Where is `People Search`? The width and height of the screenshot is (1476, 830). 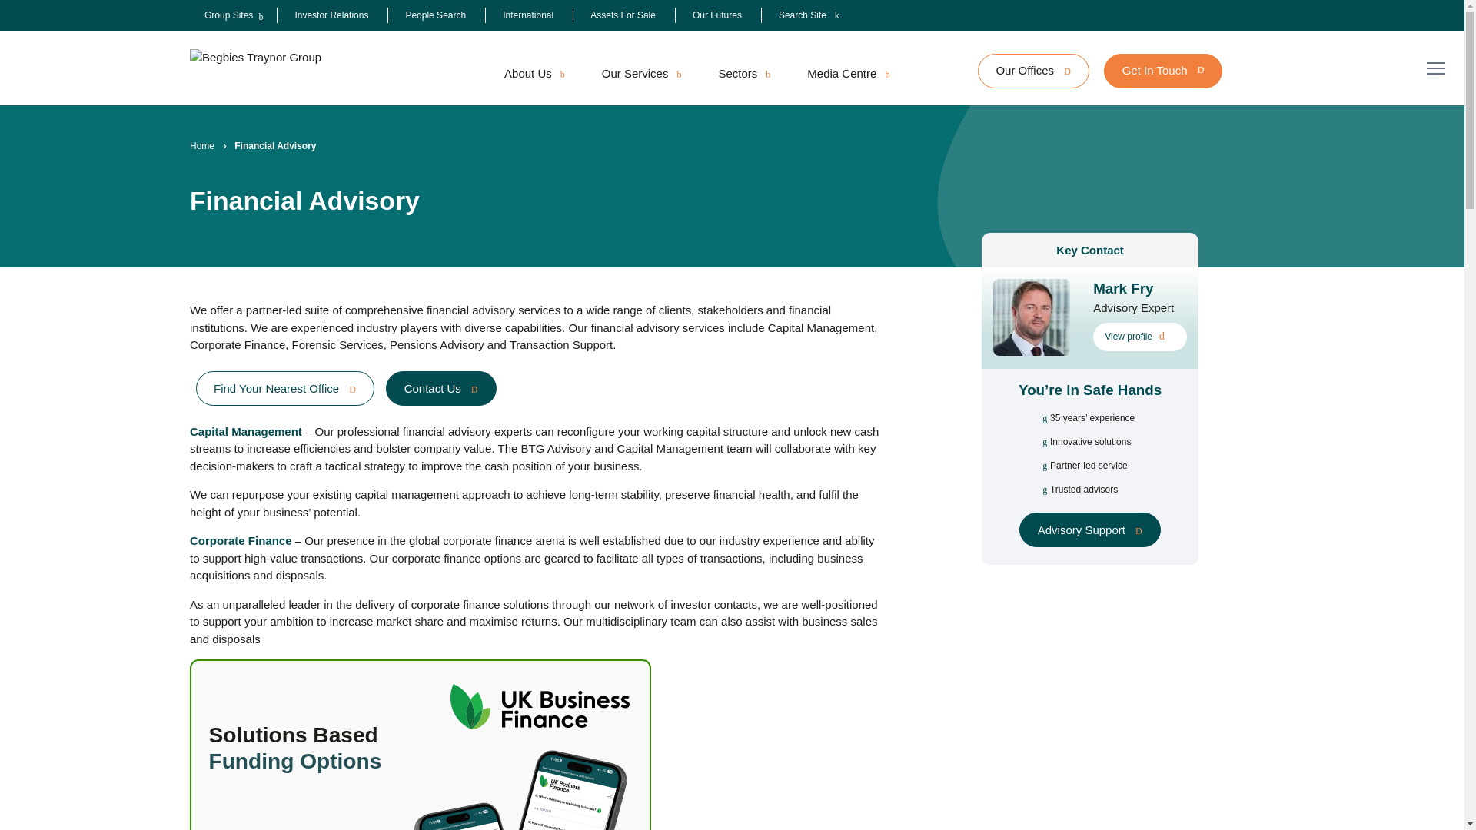
People Search is located at coordinates (435, 15).